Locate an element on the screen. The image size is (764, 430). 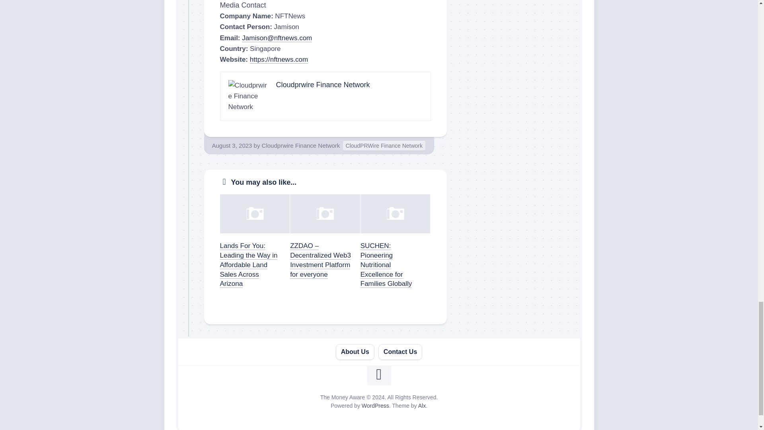
Cloudprwire Finance Network is located at coordinates (301, 145).